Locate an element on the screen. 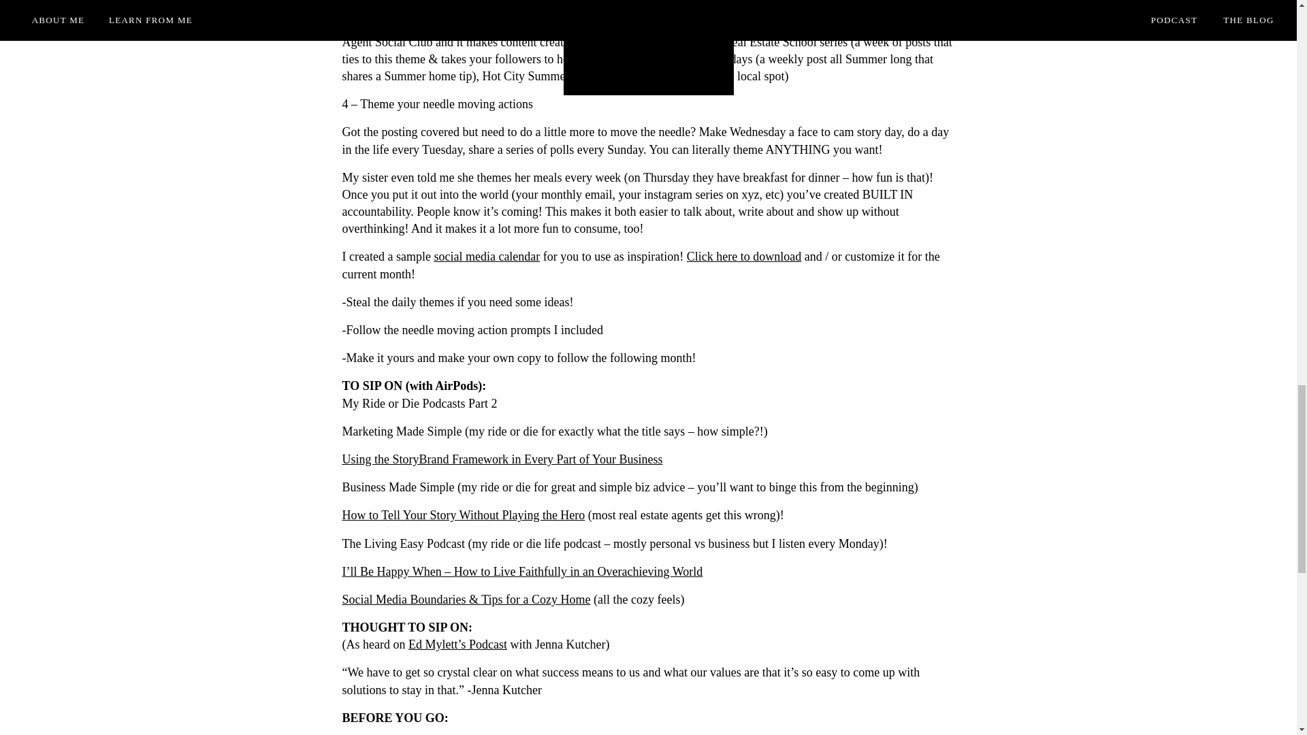 This screenshot has height=735, width=1307. Click here to download is located at coordinates (743, 256).